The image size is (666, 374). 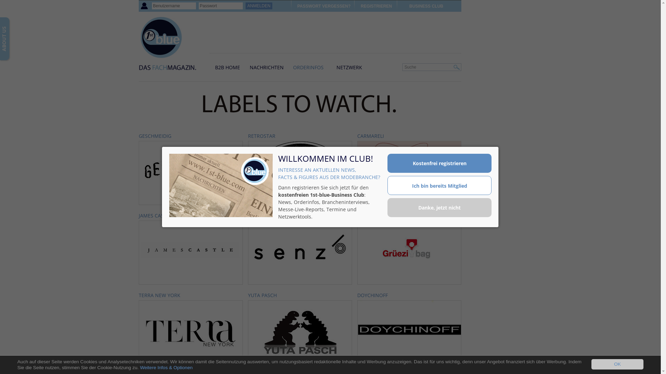 What do you see at coordinates (300, 216) in the screenshot?
I see `SENZ` at bounding box center [300, 216].